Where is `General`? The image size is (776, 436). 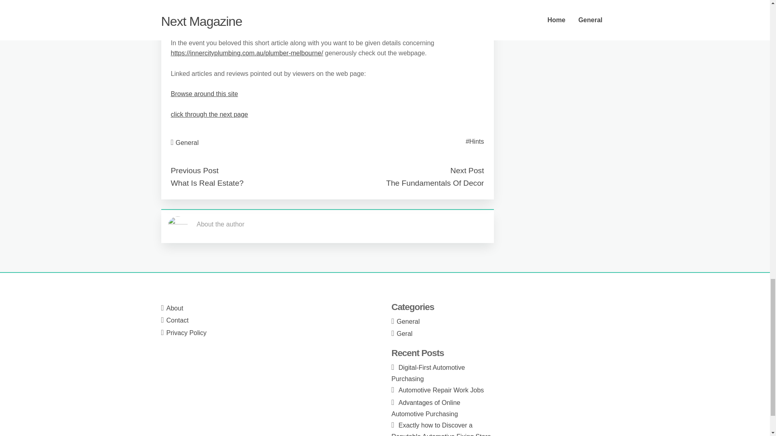
General is located at coordinates (187, 142).